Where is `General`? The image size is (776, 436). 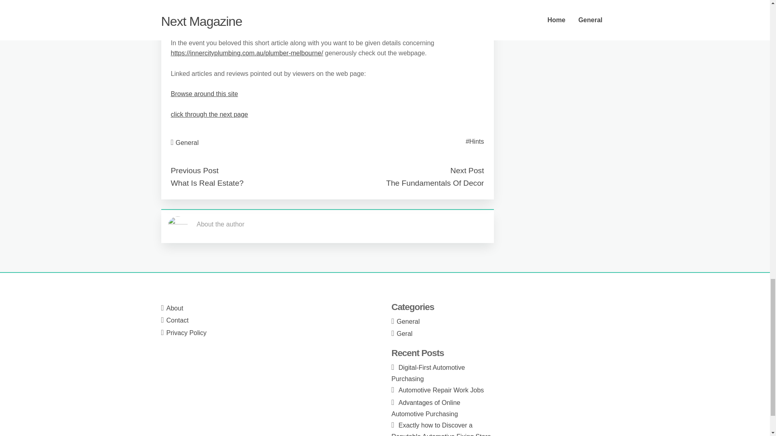
General is located at coordinates (187, 142).